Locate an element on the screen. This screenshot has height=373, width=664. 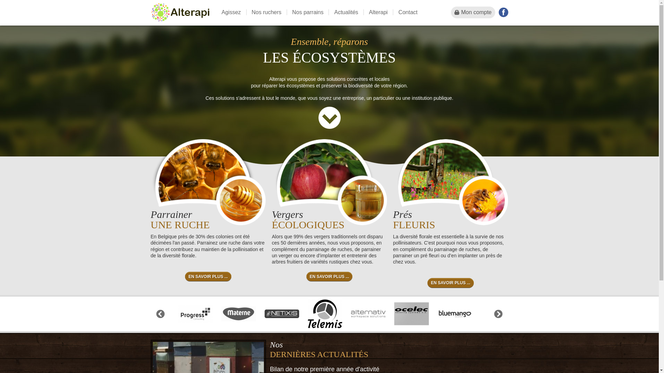
Nos ruchers is located at coordinates (266, 12).